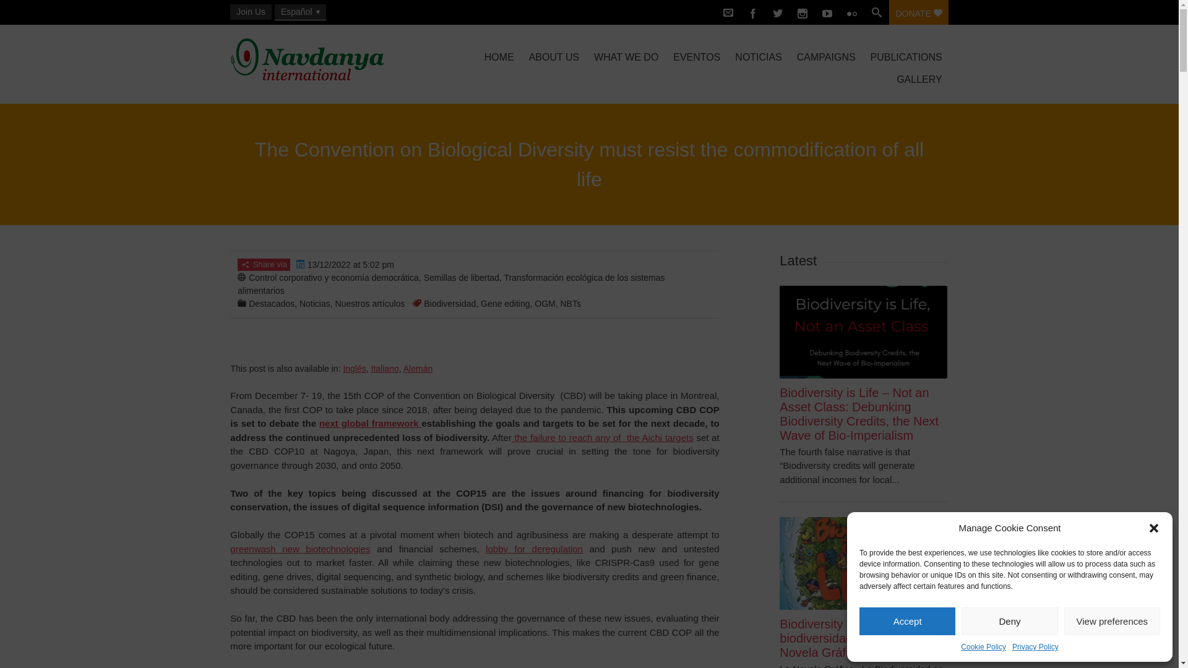  I want to click on Contact, so click(728, 12).